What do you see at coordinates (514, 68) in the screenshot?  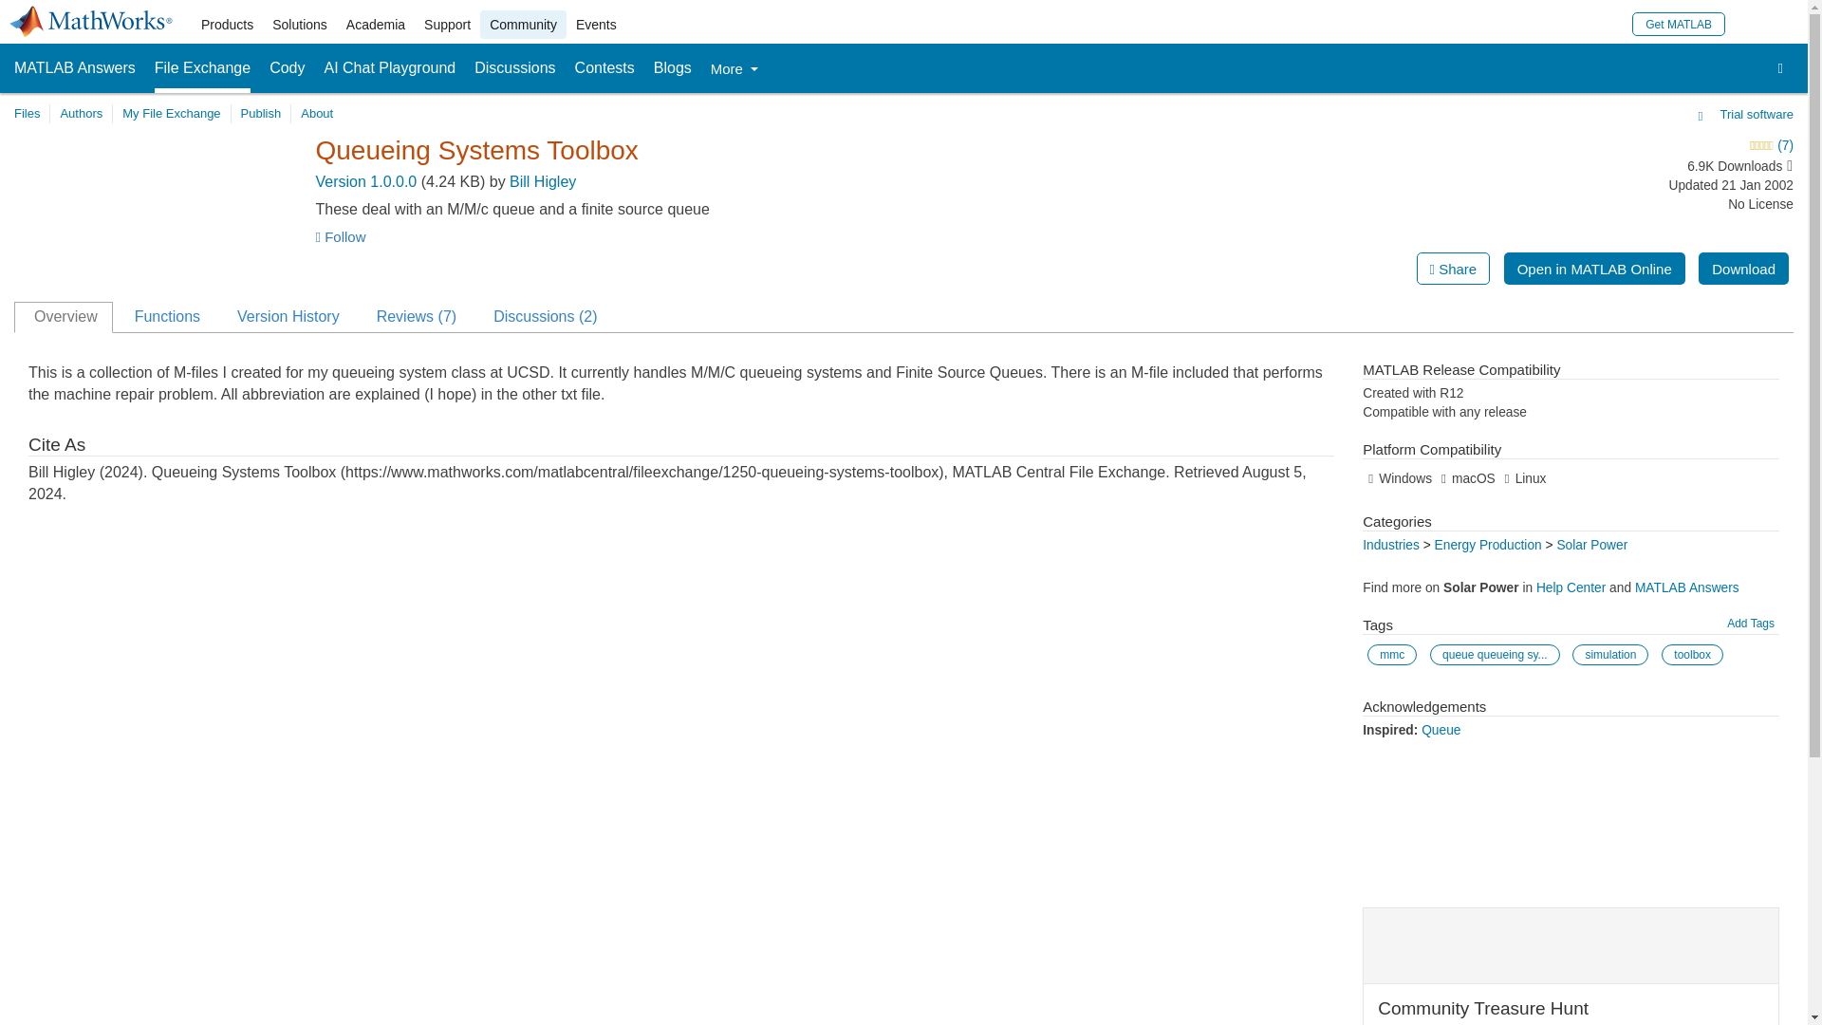 I see `Discussions` at bounding box center [514, 68].